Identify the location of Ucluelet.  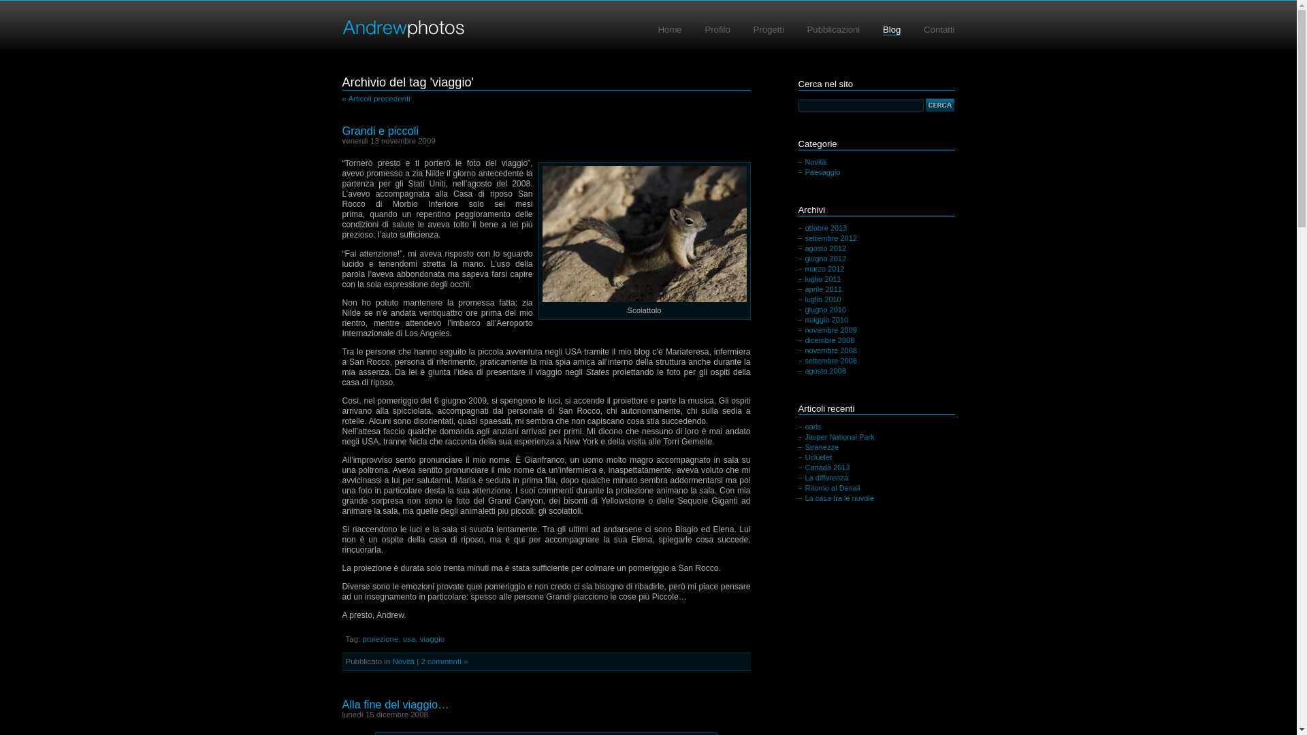
(818, 457).